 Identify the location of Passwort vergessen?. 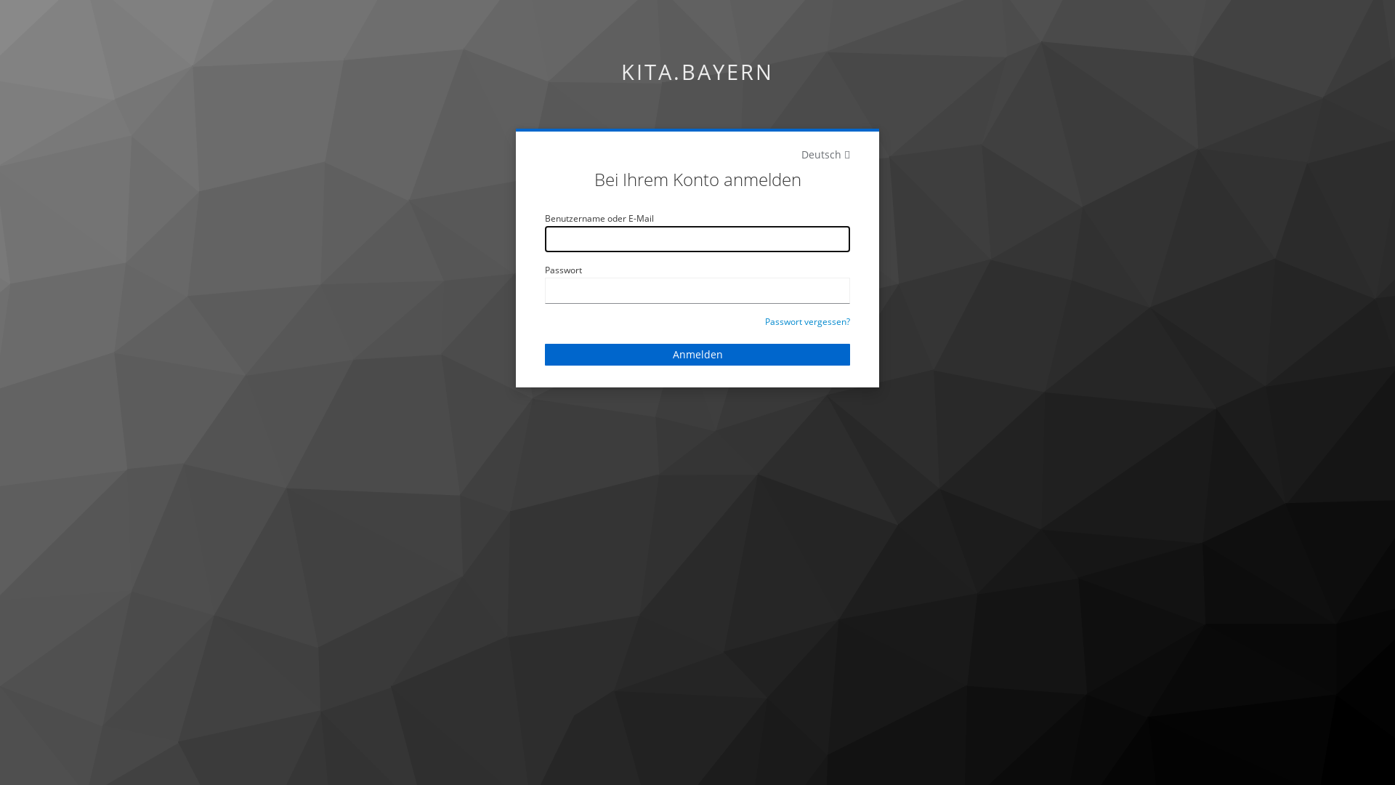
(808, 321).